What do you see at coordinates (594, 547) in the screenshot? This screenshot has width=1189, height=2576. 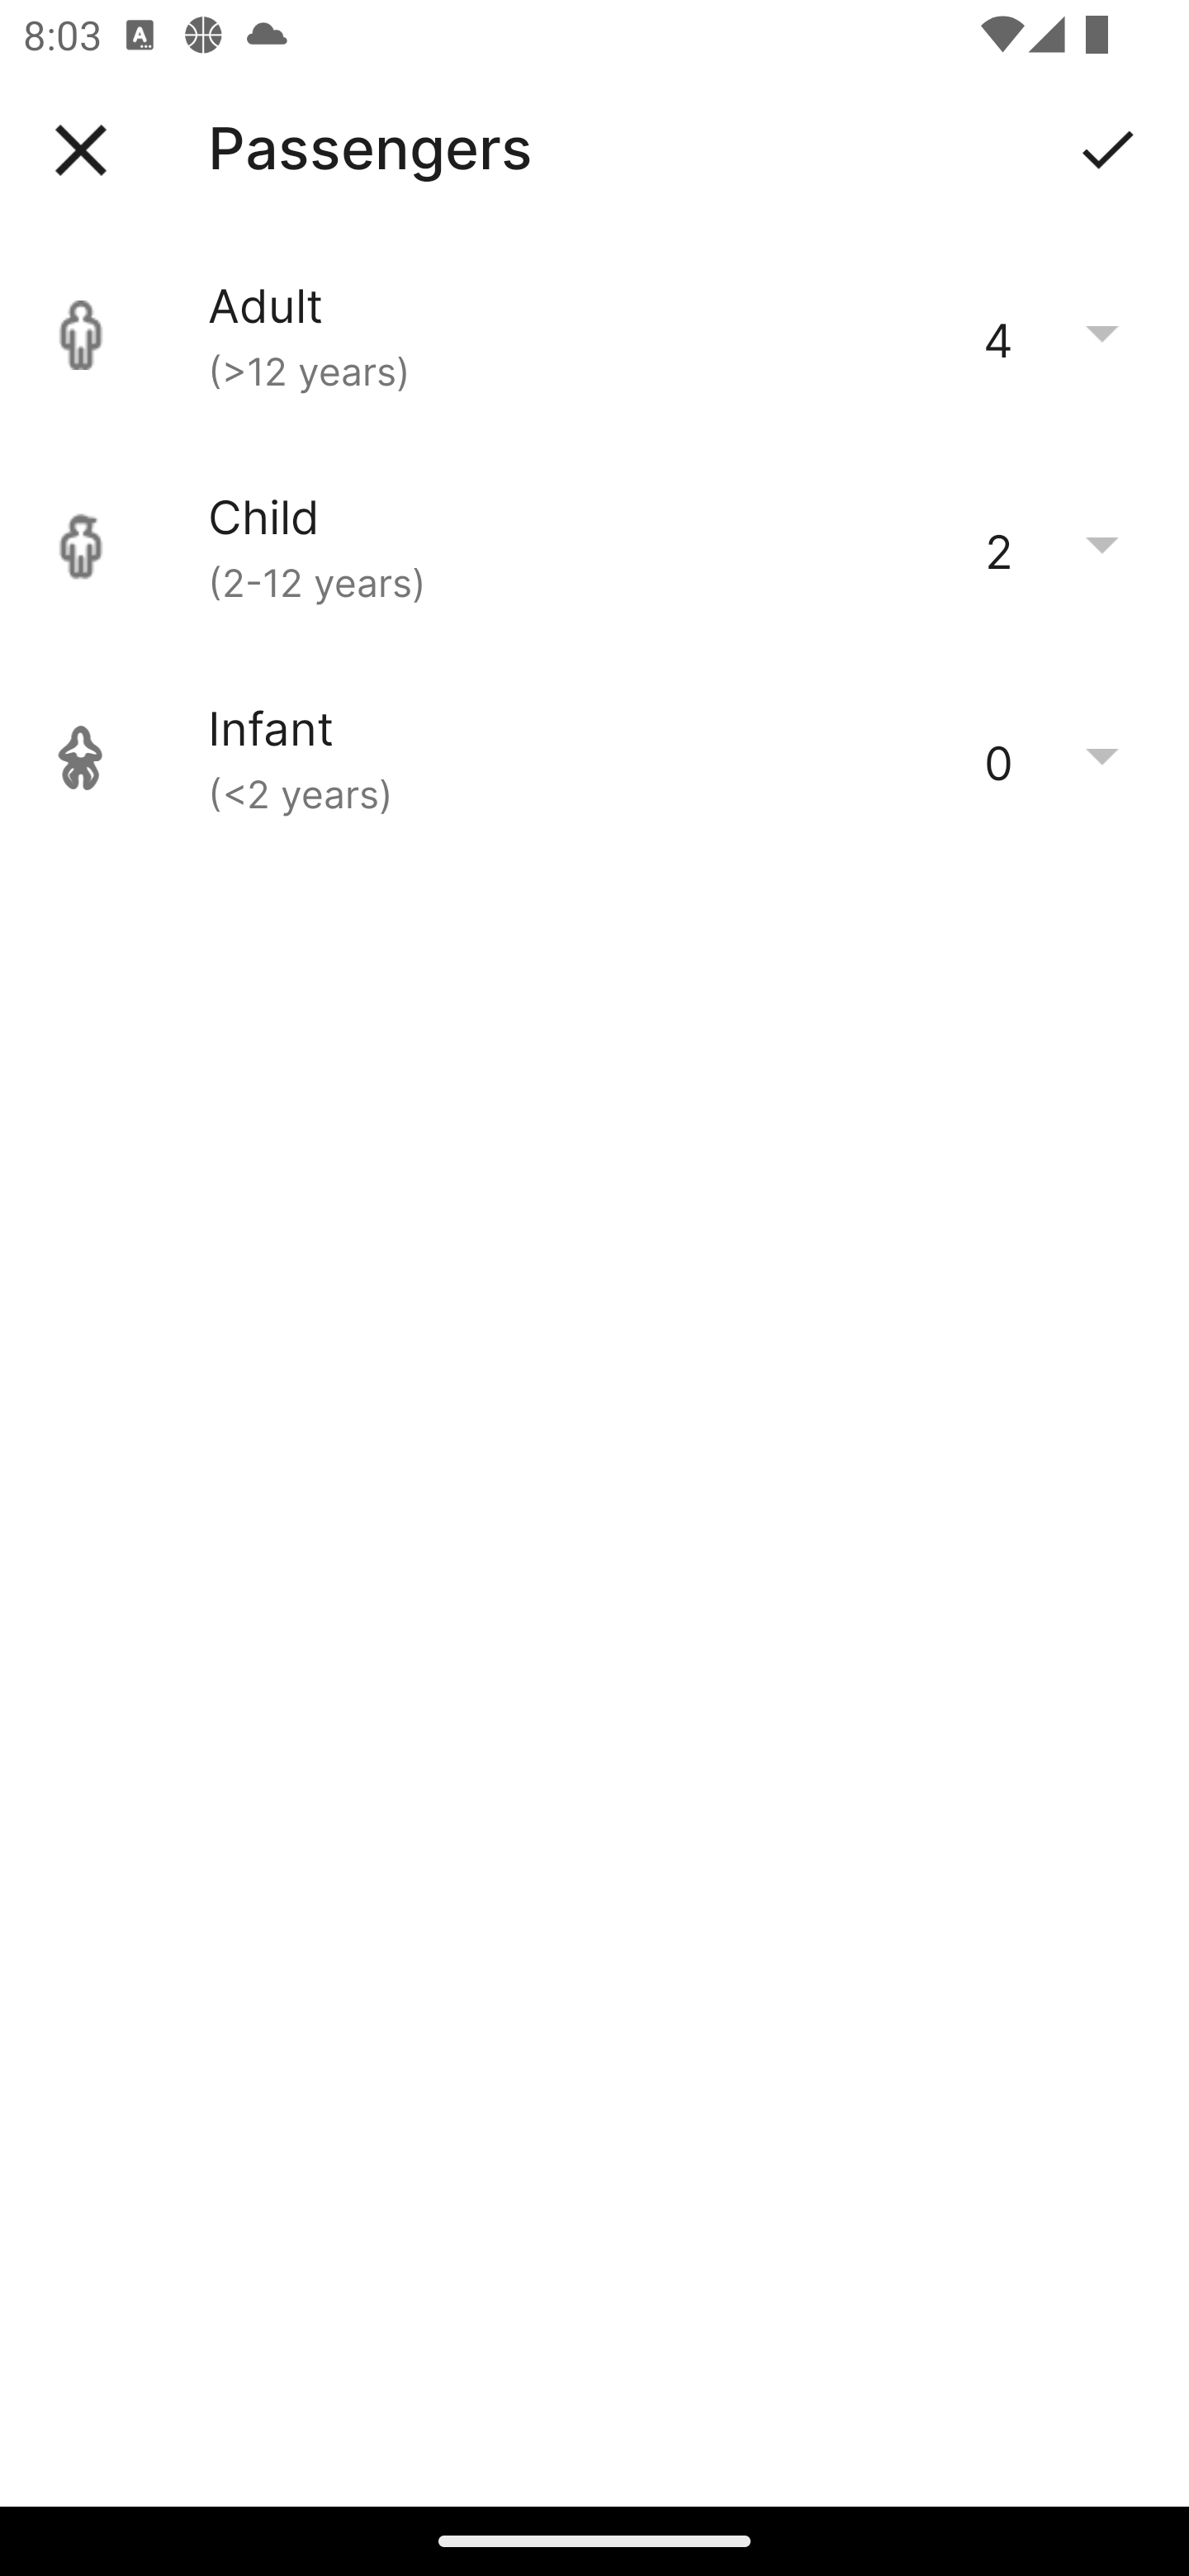 I see `Child (2-12 years) 2` at bounding box center [594, 547].